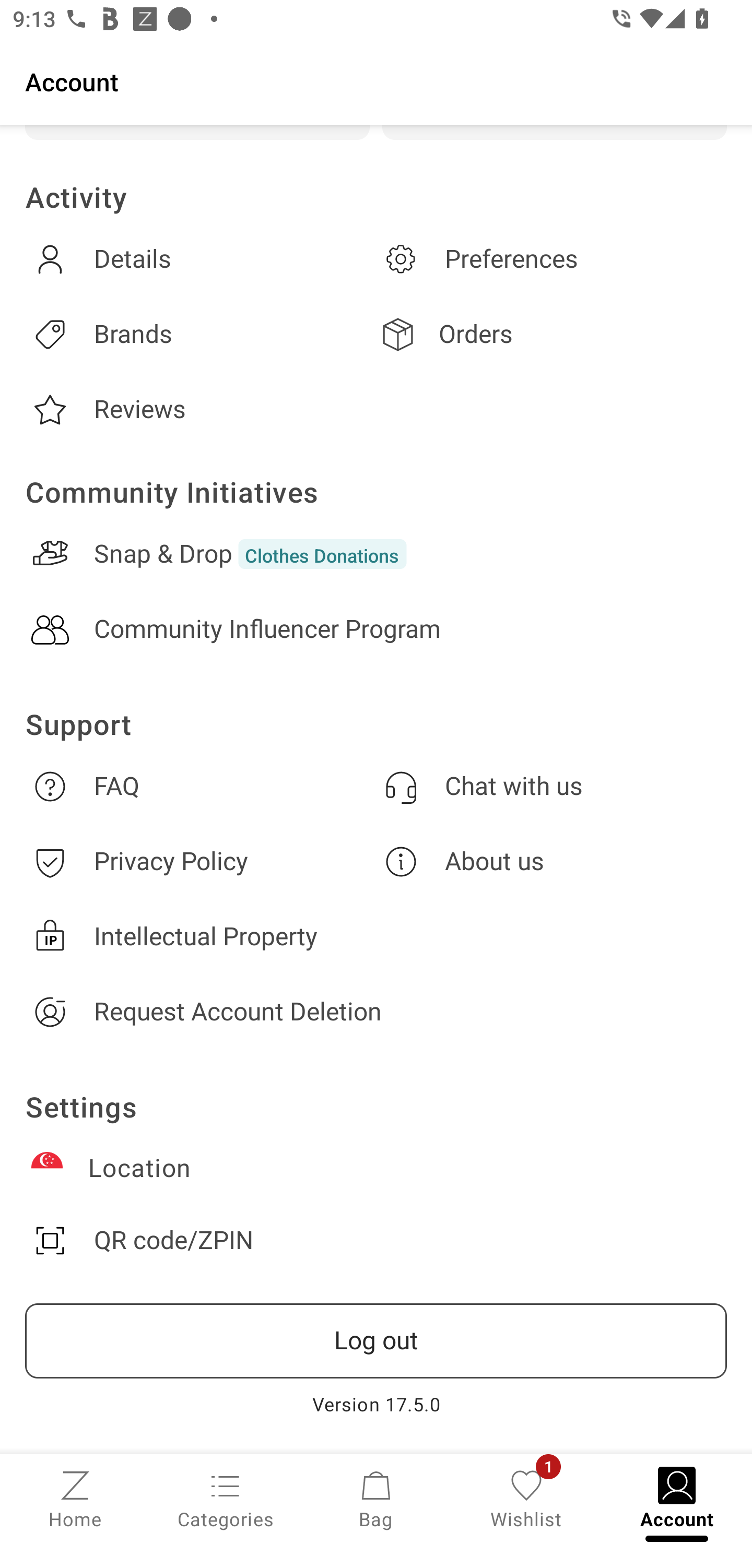 Image resolution: width=752 pixels, height=1545 pixels. Describe the element at coordinates (201, 410) in the screenshot. I see `Reviews` at that location.